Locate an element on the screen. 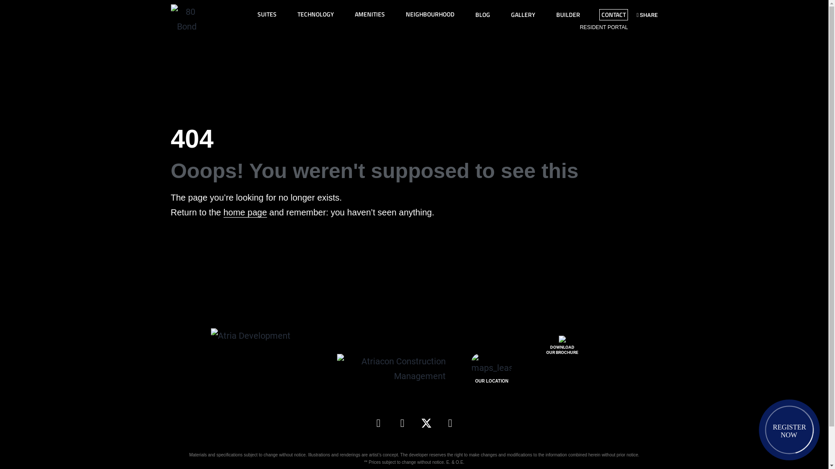 This screenshot has width=835, height=469. TECHNOLOGY is located at coordinates (316, 14).